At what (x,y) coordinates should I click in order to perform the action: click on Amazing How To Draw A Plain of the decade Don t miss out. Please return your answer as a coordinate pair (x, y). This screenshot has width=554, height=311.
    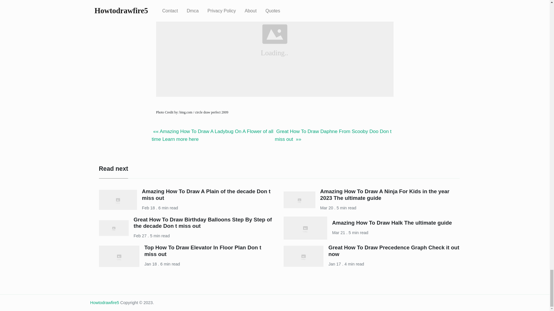
    Looking at the image, I should click on (206, 194).